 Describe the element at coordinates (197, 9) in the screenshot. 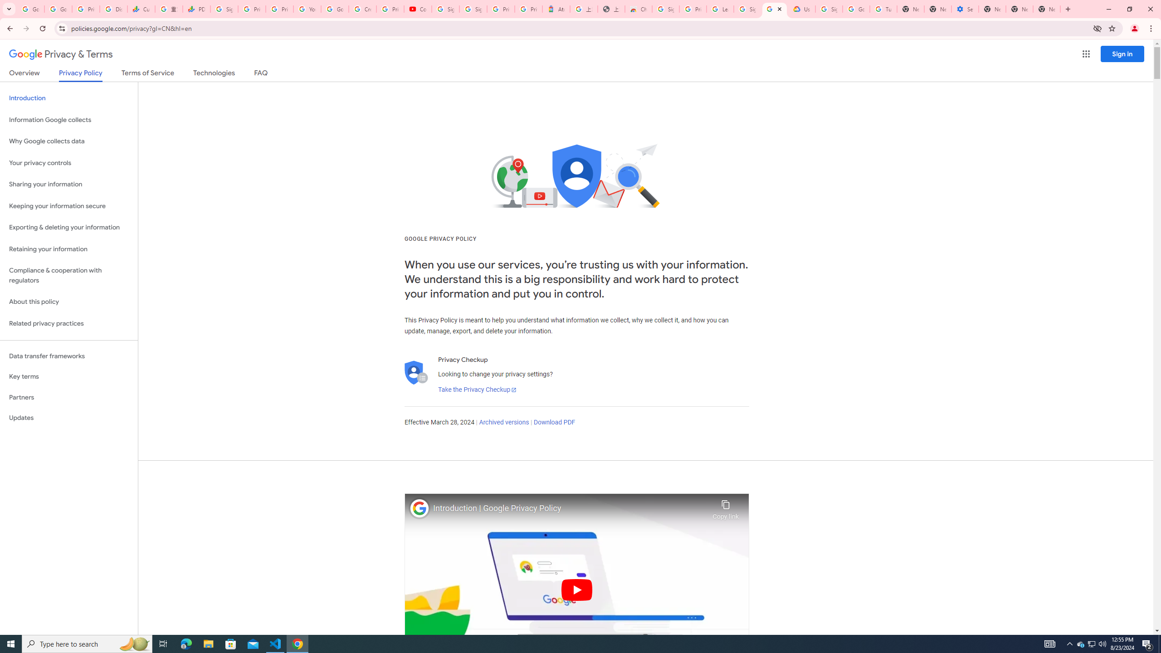

I see `PDD Holdings Inc - ADR (PDD) Price & News - Google Finance` at that location.